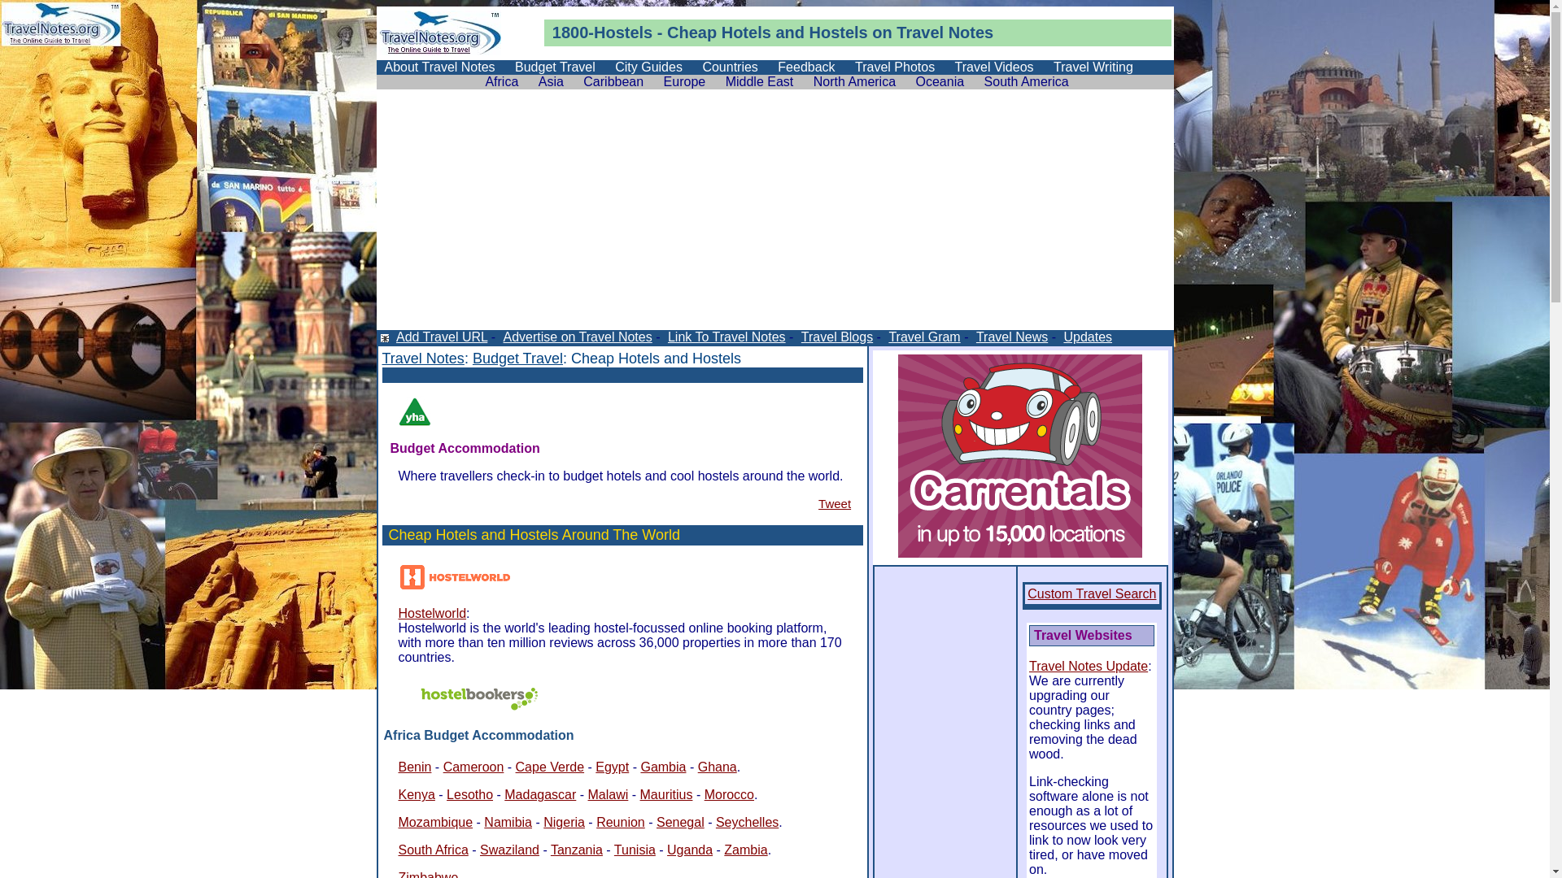  What do you see at coordinates (436, 823) in the screenshot?
I see `Mozambique` at bounding box center [436, 823].